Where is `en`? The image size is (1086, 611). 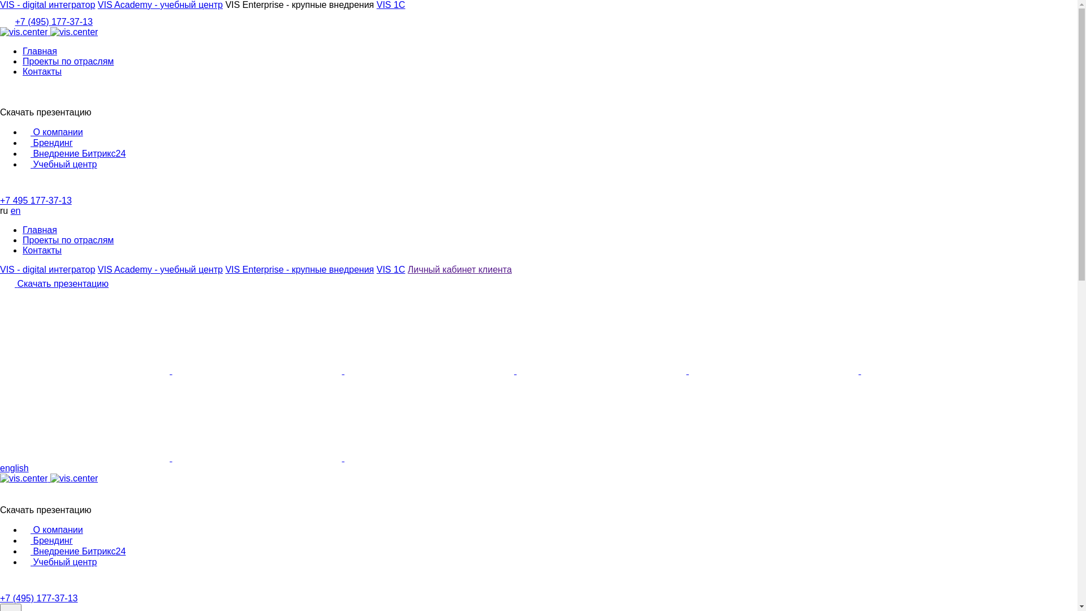
en is located at coordinates (16, 210).